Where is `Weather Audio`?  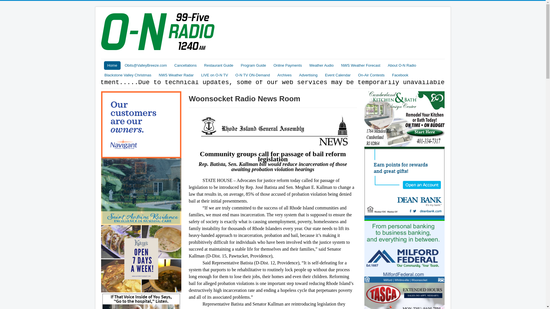
Weather Audio is located at coordinates (321, 65).